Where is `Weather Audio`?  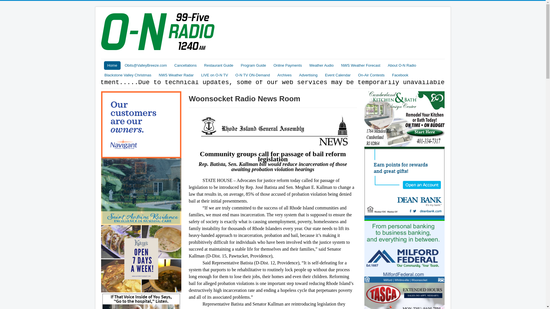
Weather Audio is located at coordinates (321, 65).